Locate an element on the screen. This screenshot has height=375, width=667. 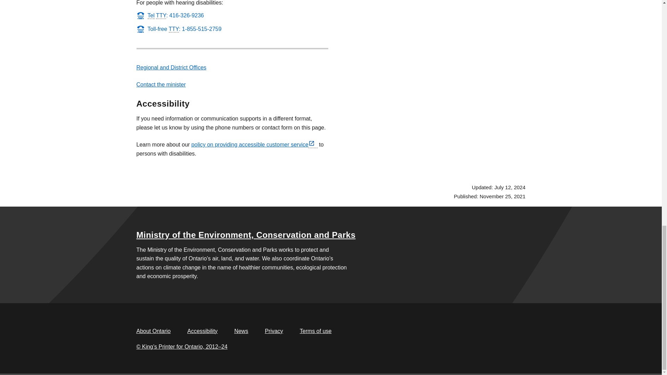
telephone is located at coordinates (151, 16).